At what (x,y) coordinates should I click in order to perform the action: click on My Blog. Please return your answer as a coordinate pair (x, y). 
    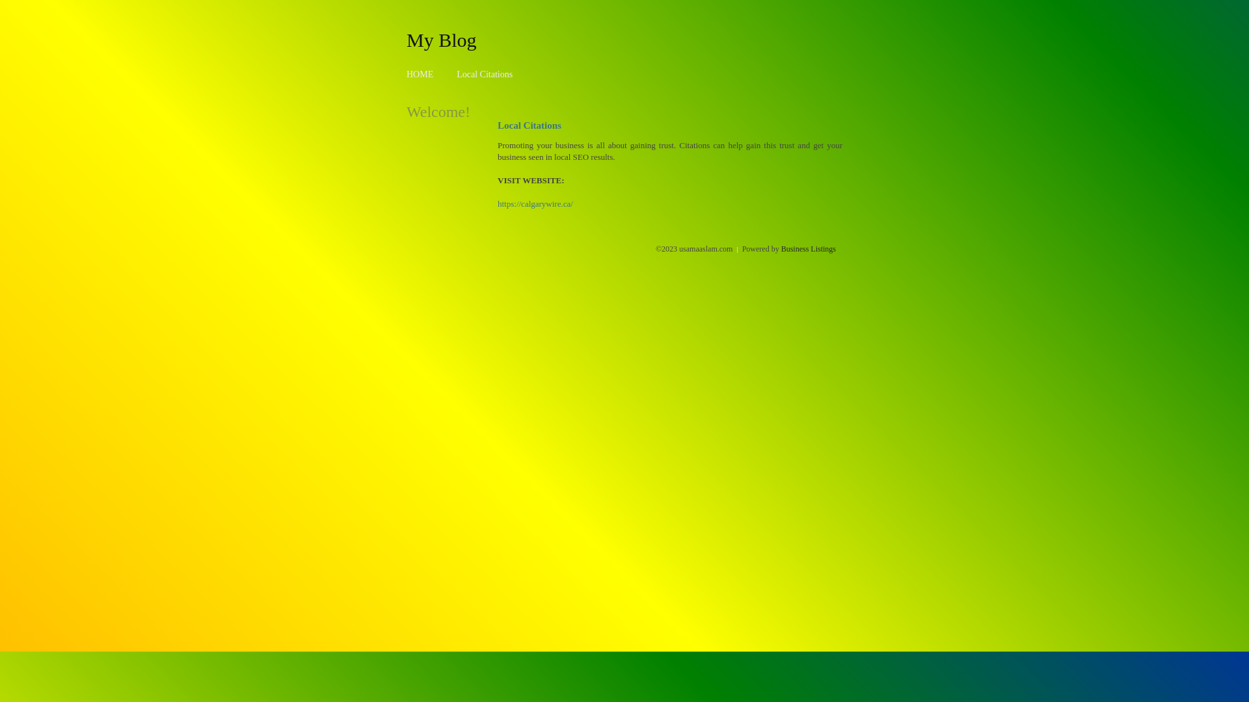
    Looking at the image, I should click on (442, 40).